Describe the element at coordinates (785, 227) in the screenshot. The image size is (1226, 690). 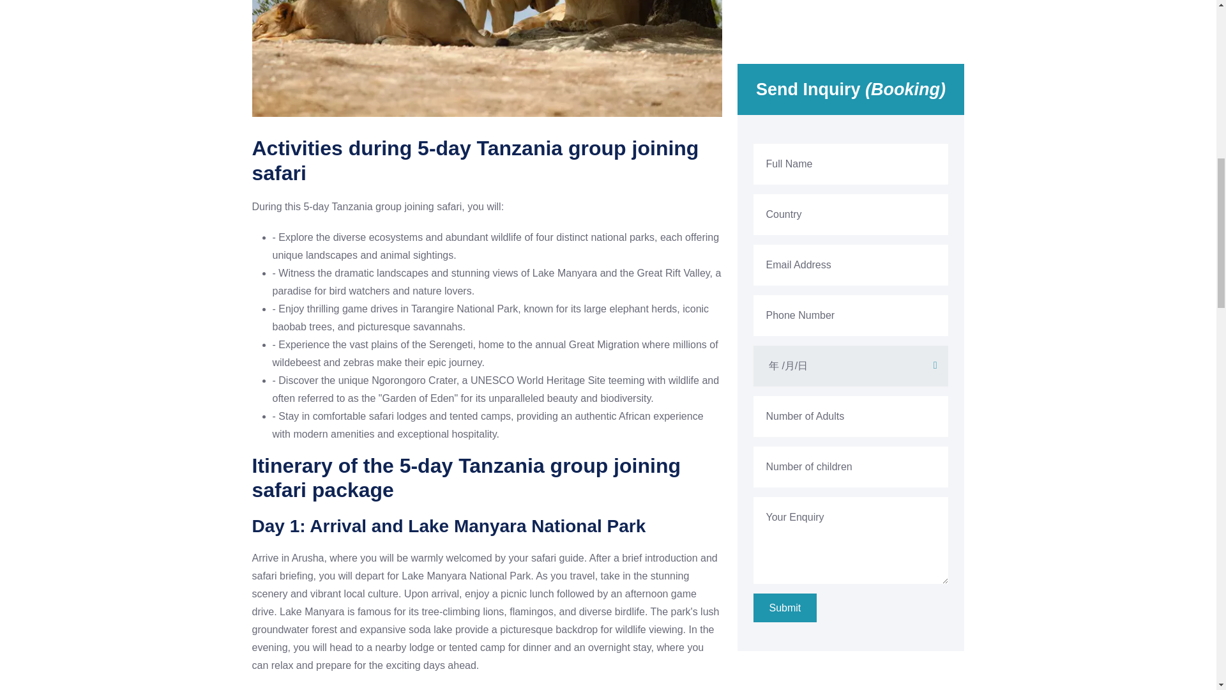
I see `Submit` at that location.